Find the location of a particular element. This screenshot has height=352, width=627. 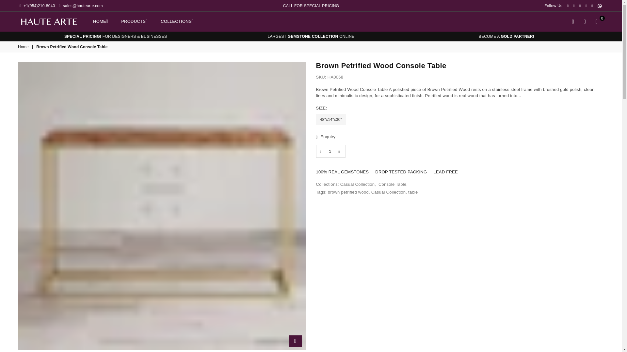

HAUTE ARTE is located at coordinates (54, 21).